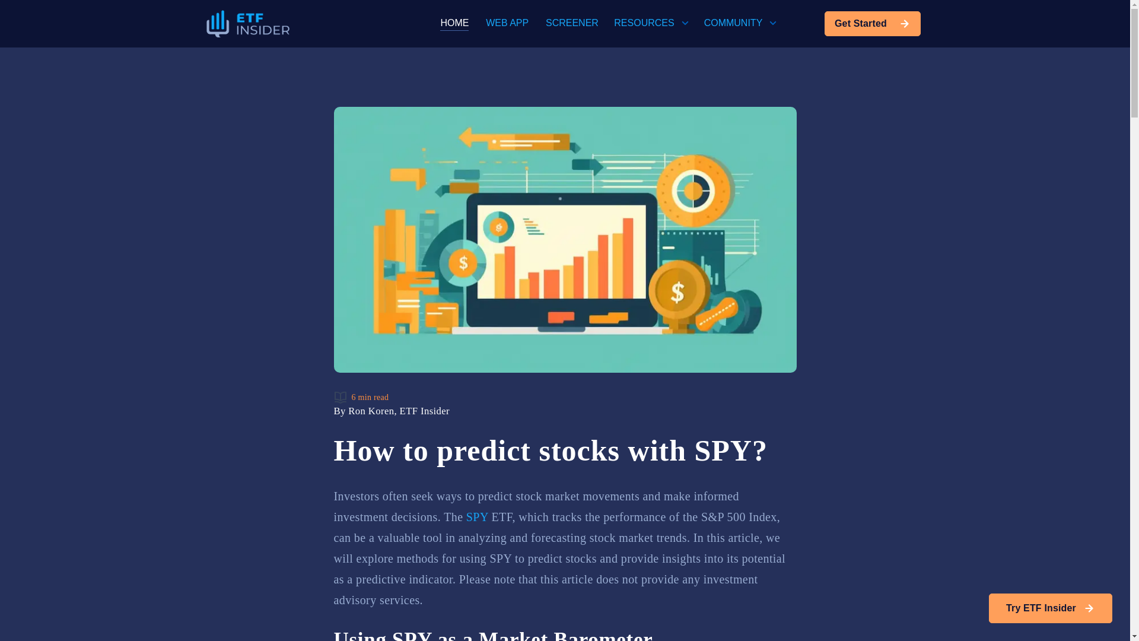  Describe the element at coordinates (371, 411) in the screenshot. I see `Ron Koren` at that location.